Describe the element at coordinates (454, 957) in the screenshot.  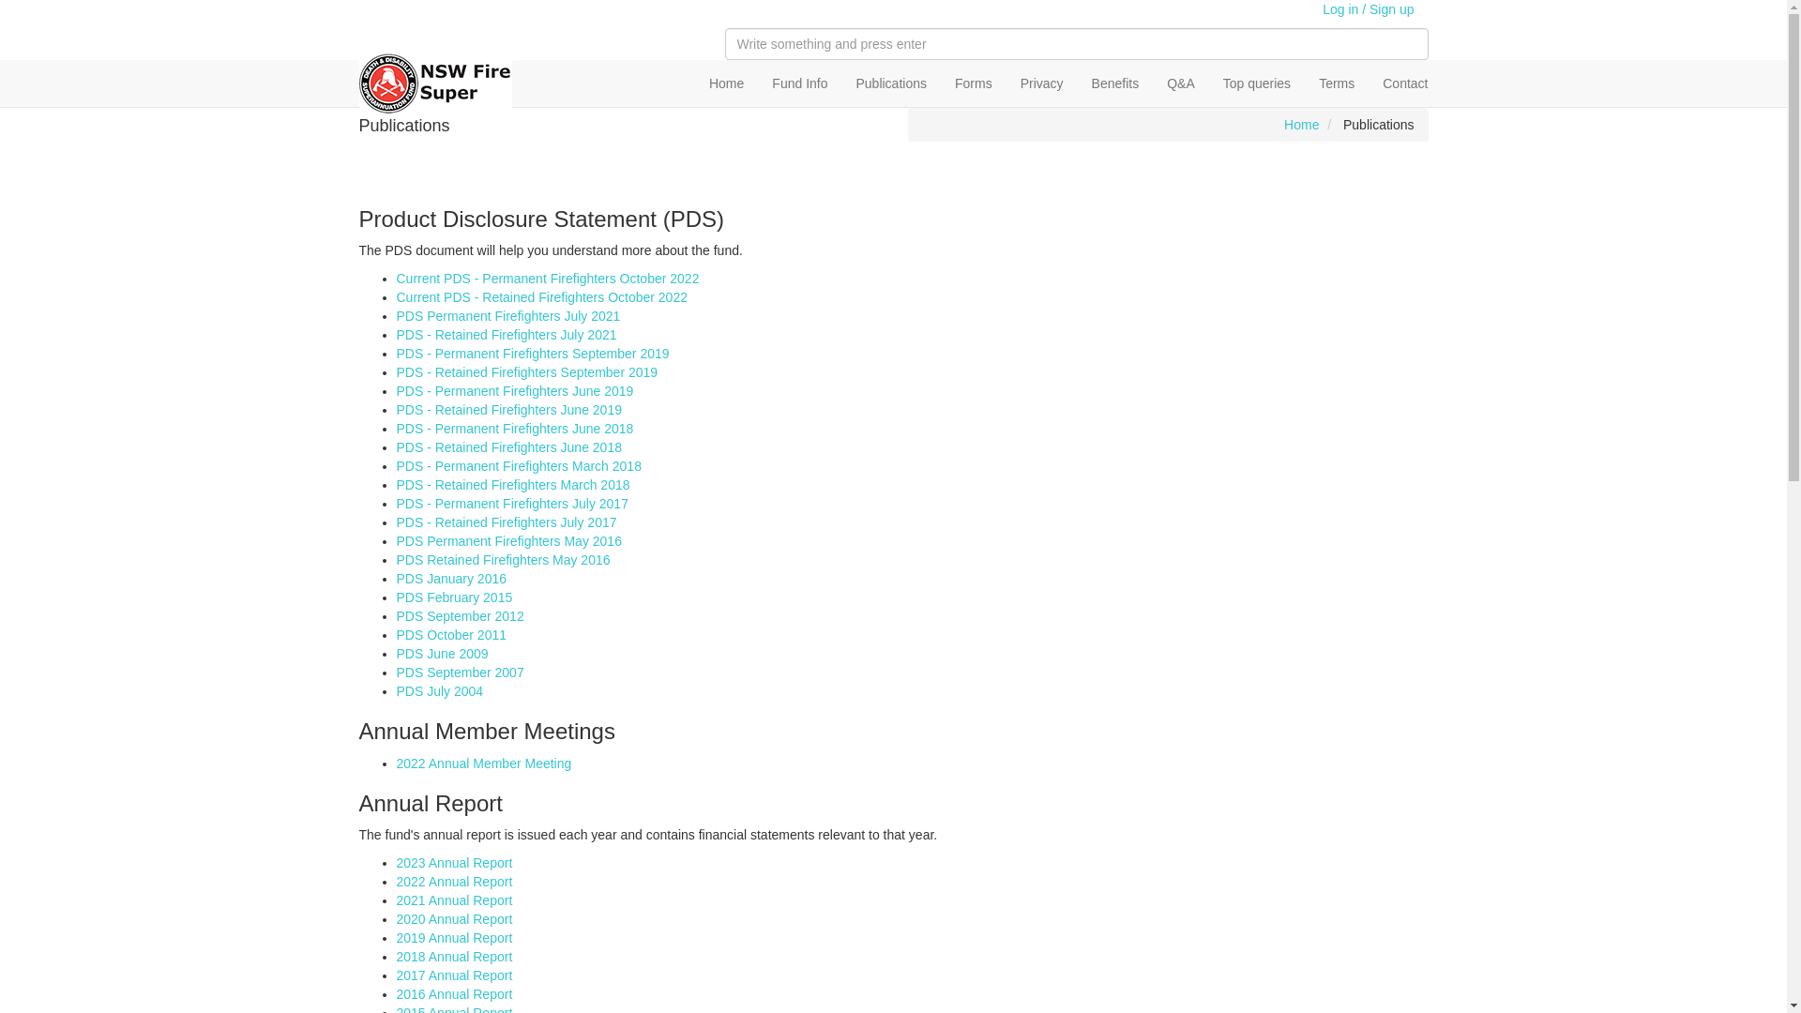
I see `2018 Annual Report` at that location.